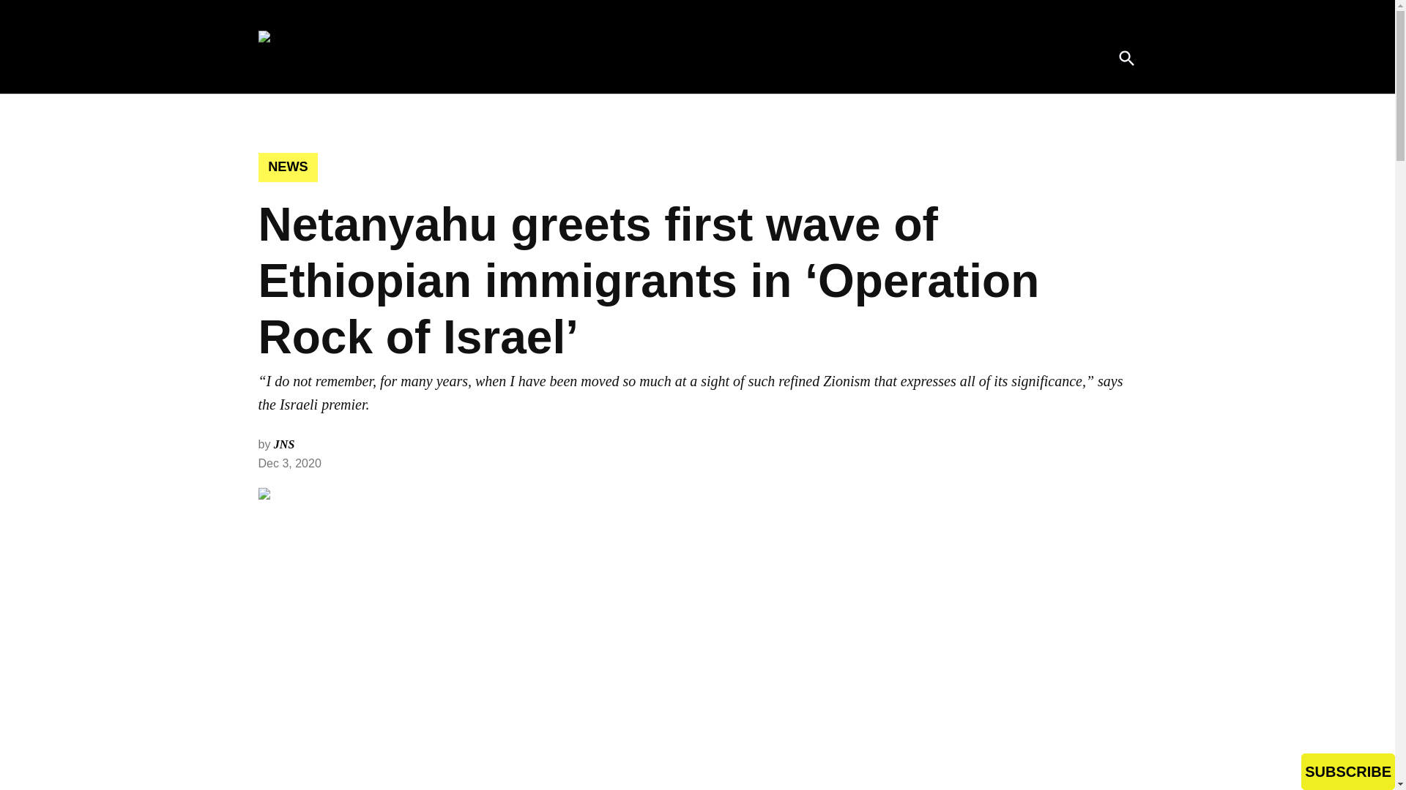  Describe the element at coordinates (284, 444) in the screenshot. I see `JNS` at that location.